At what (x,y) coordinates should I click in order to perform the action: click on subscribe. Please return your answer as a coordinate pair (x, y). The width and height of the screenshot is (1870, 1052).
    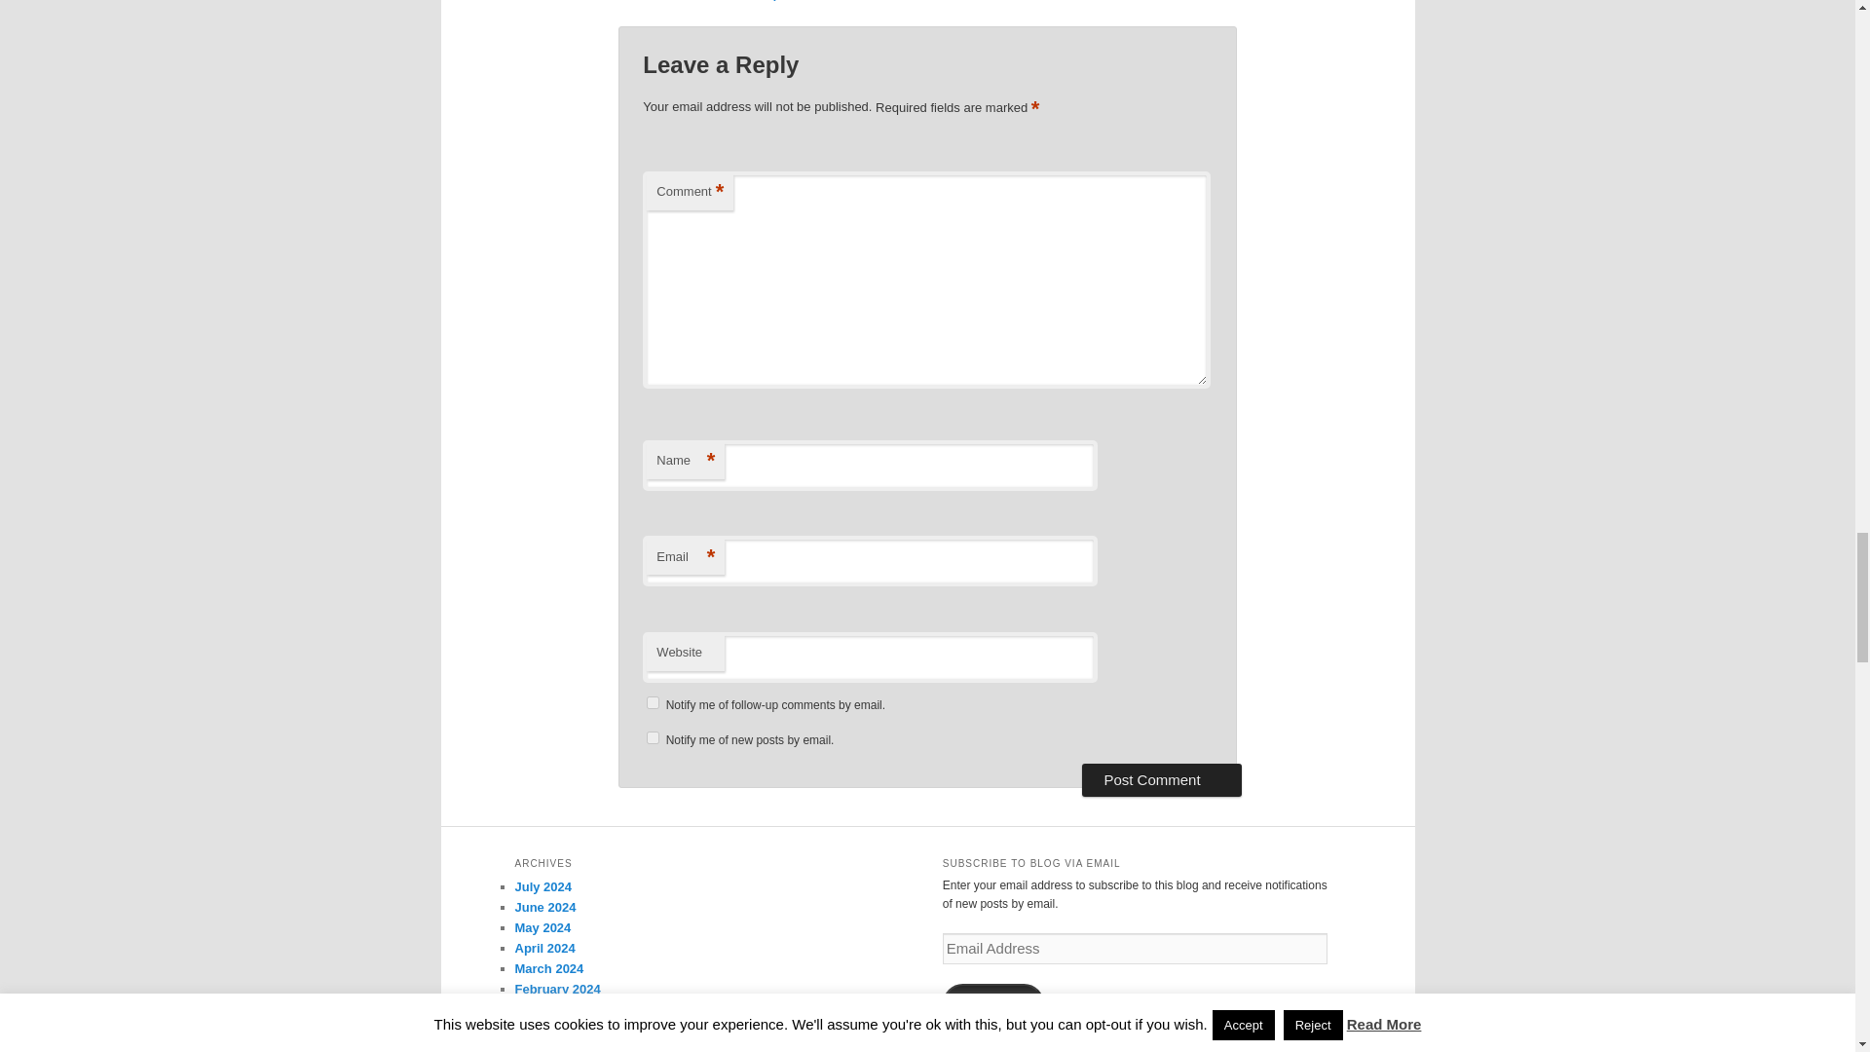
    Looking at the image, I should click on (653, 701).